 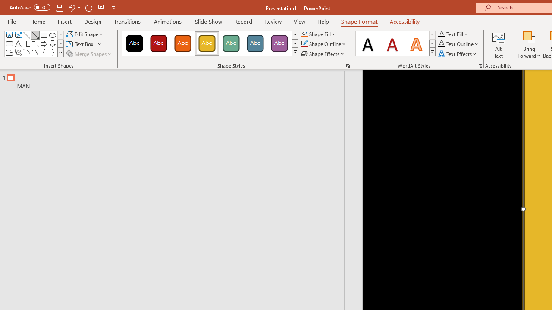 I want to click on Bring Forward, so click(x=529, y=45).